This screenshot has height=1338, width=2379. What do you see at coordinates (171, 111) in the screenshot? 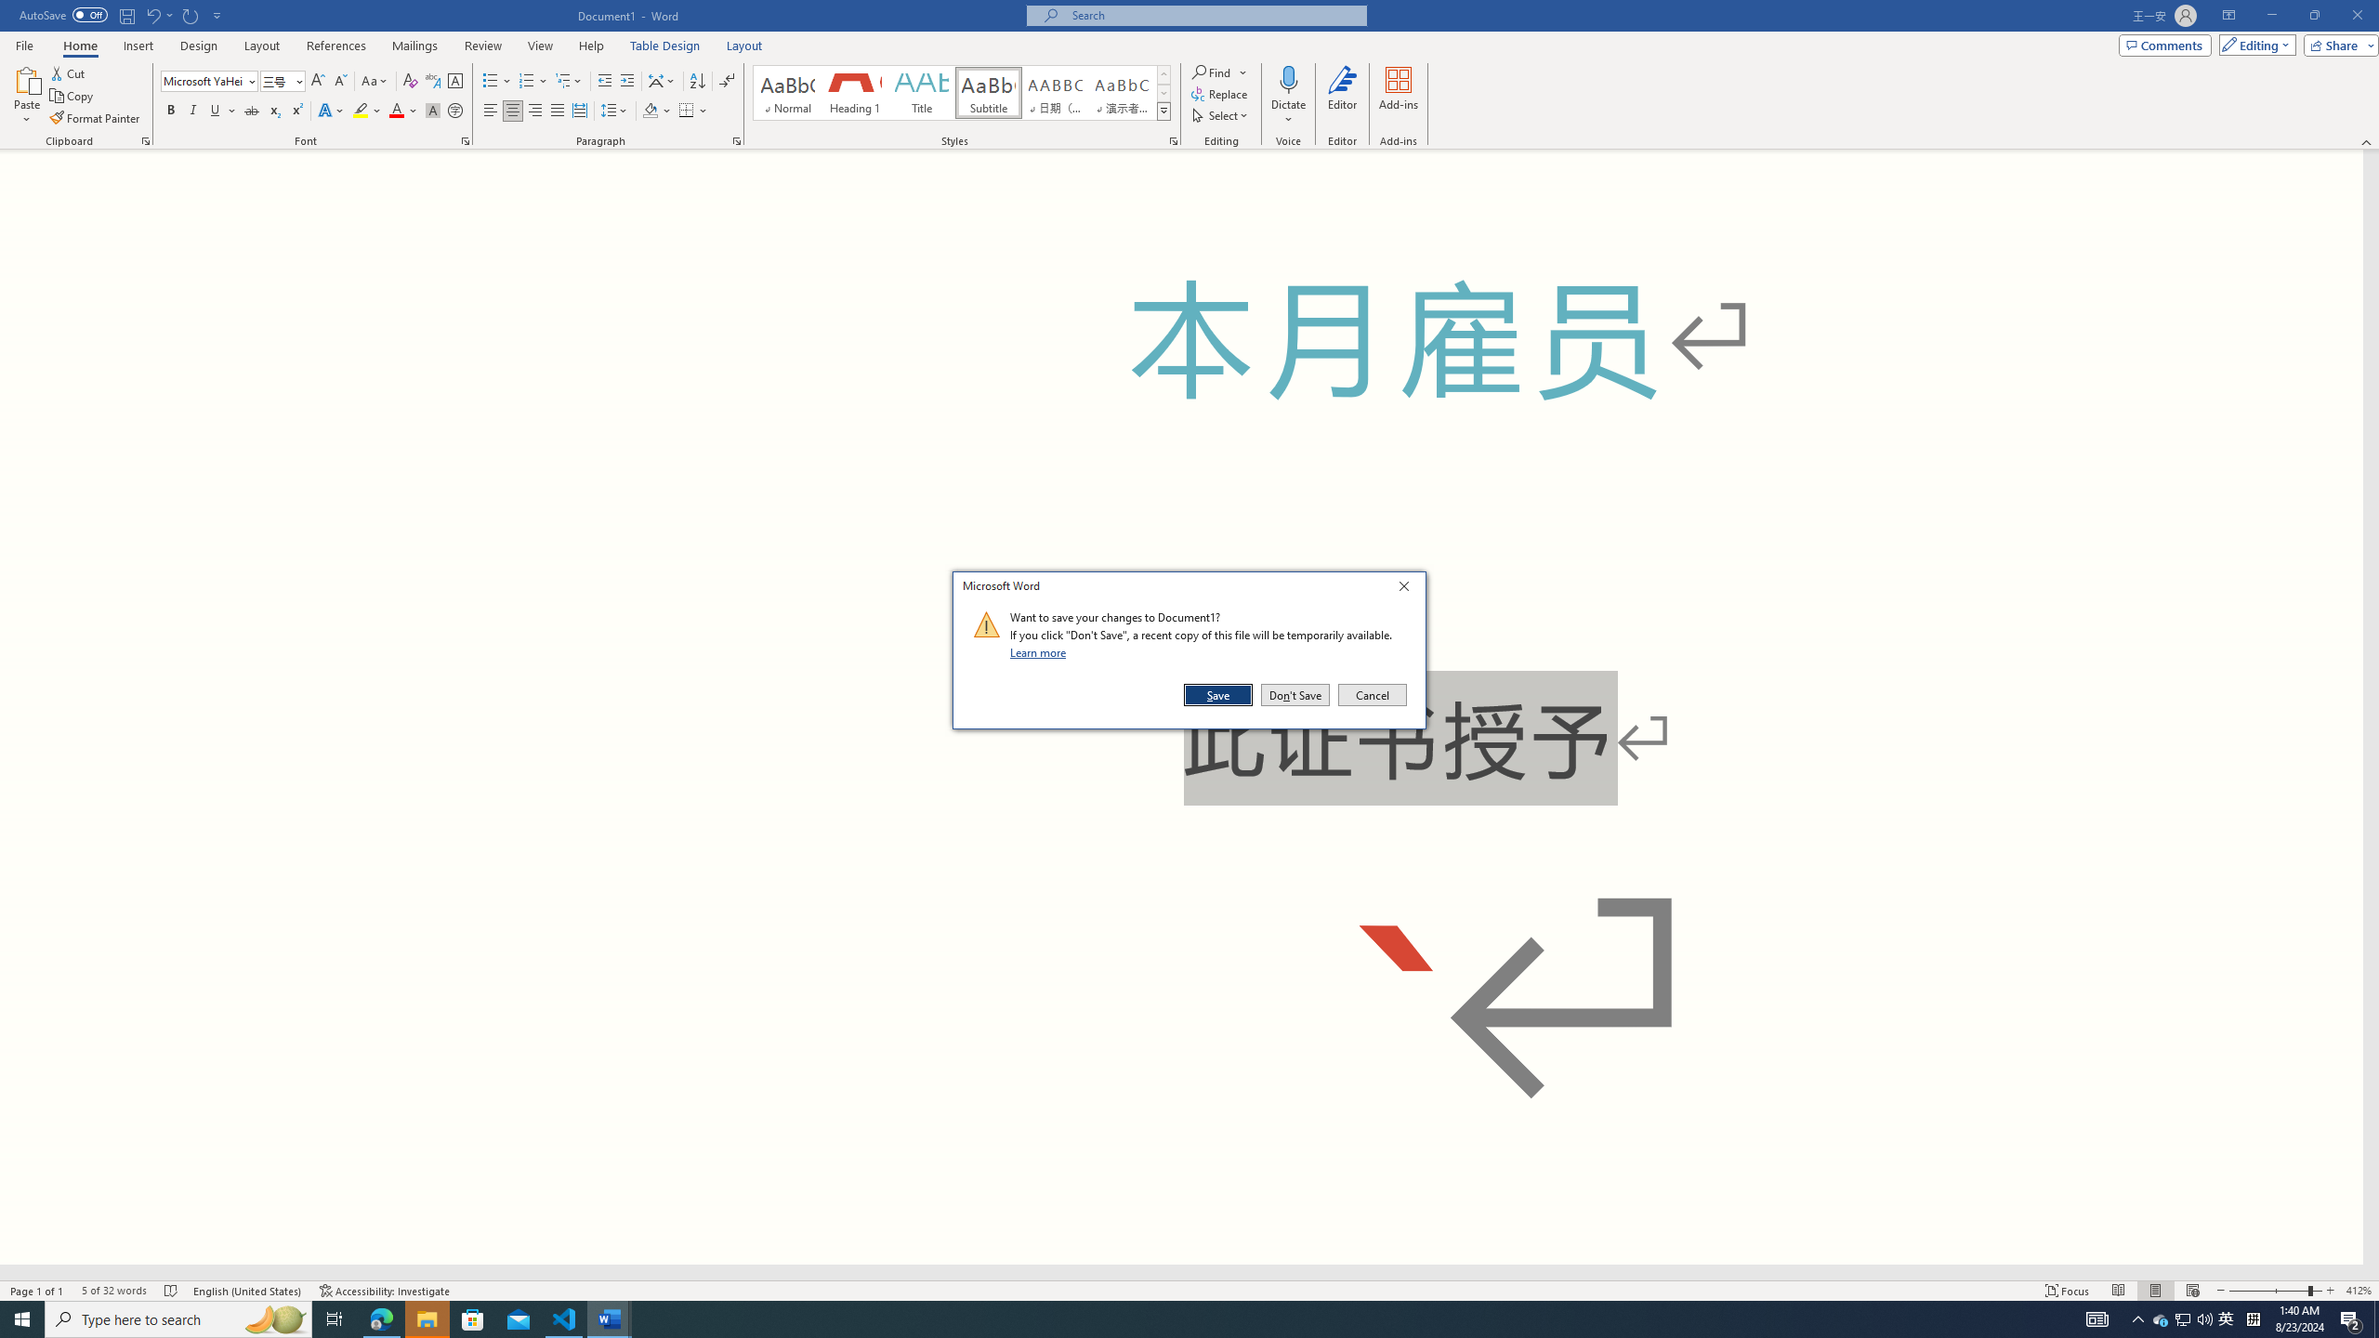
I see `Bold` at bounding box center [171, 111].